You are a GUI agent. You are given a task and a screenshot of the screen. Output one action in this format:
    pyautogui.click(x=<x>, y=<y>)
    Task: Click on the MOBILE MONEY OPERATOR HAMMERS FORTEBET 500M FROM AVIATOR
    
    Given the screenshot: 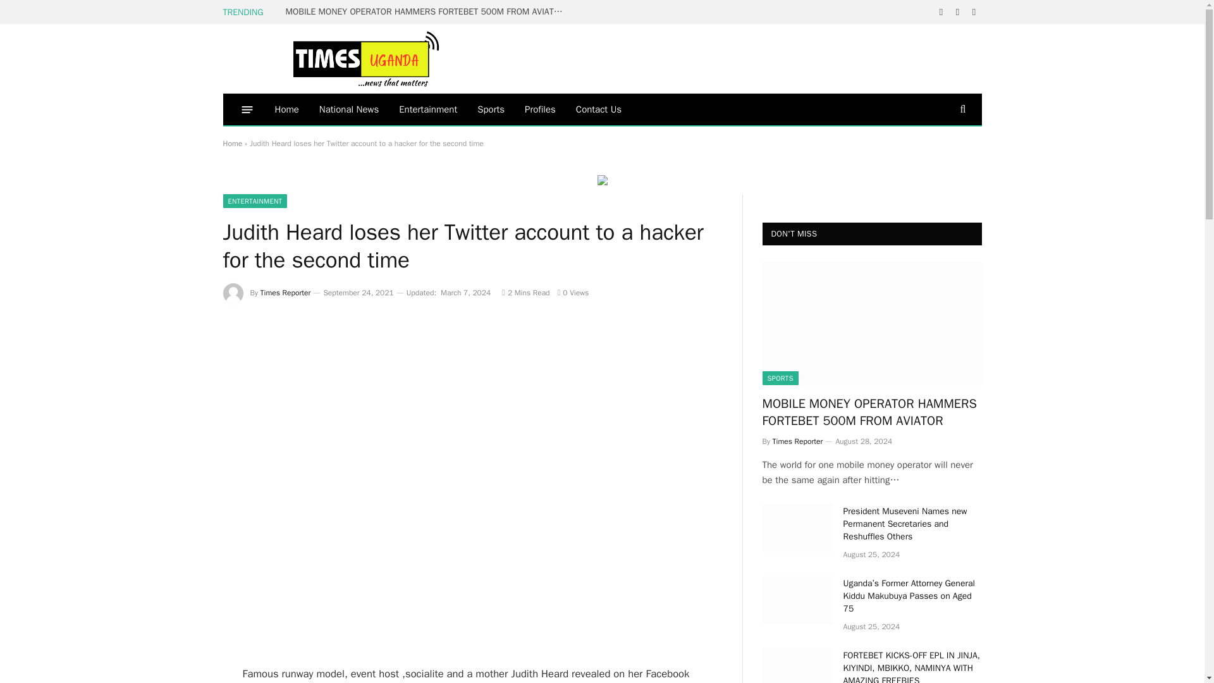 What is the action you would take?
    pyautogui.click(x=427, y=11)
    